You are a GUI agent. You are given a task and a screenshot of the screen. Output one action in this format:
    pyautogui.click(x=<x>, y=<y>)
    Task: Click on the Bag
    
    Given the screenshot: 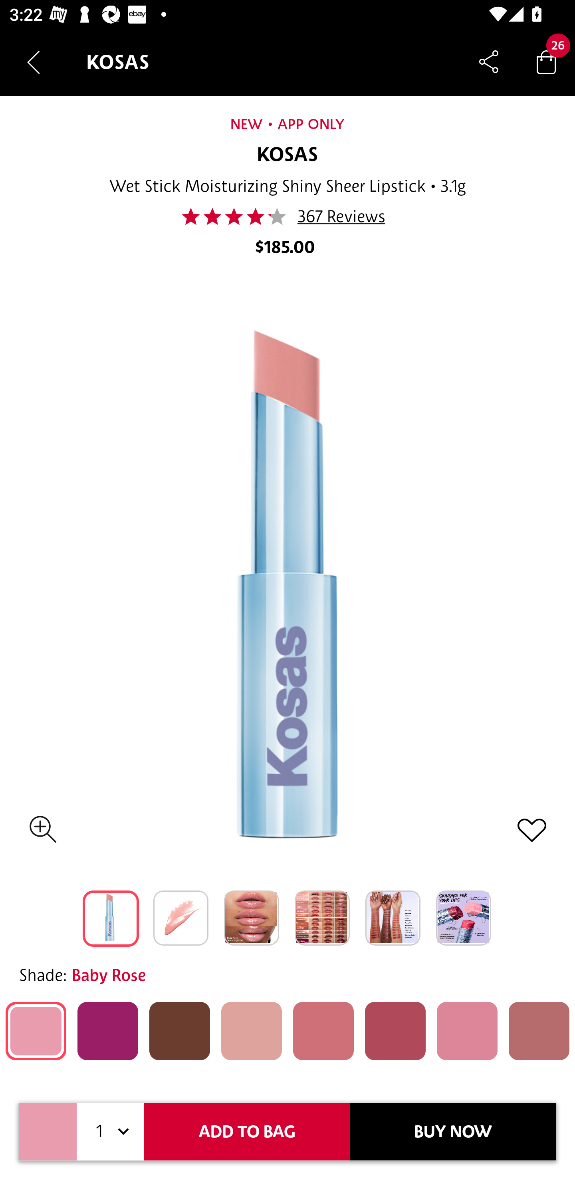 What is the action you would take?
    pyautogui.click(x=546, y=61)
    